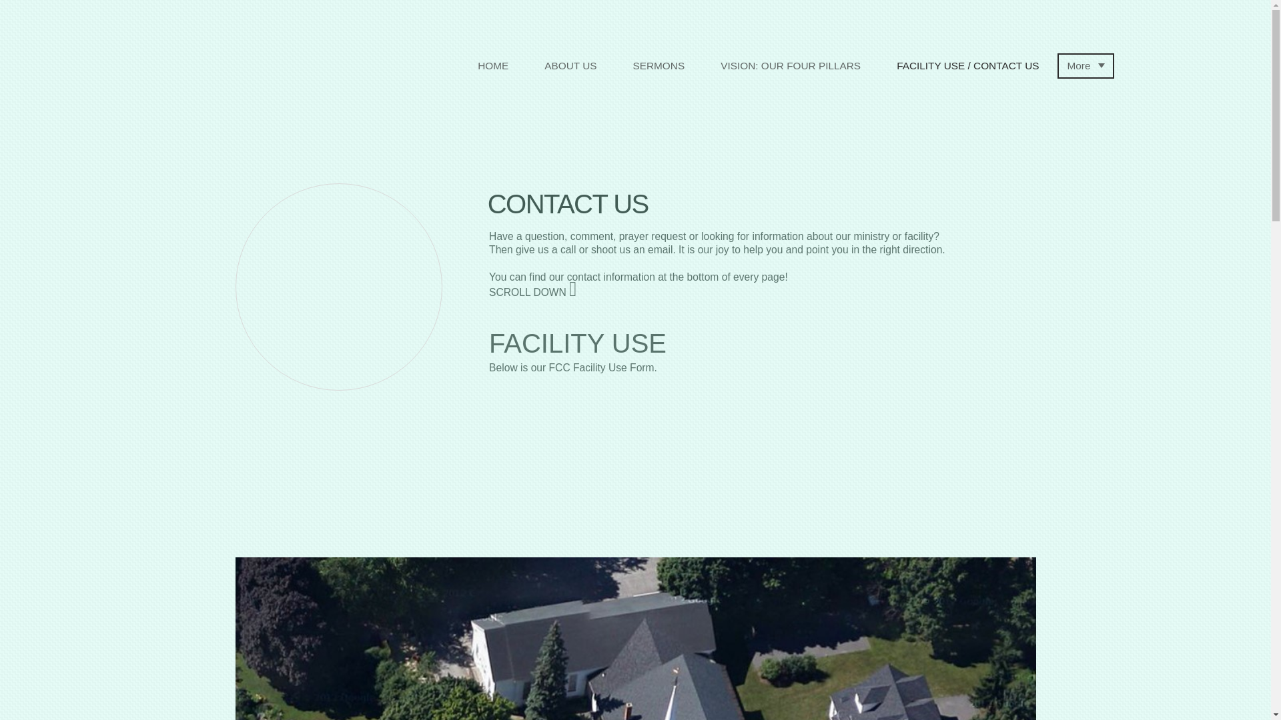 Image resolution: width=1281 pixels, height=720 pixels. Describe the element at coordinates (658, 65) in the screenshot. I see `SERMONS` at that location.